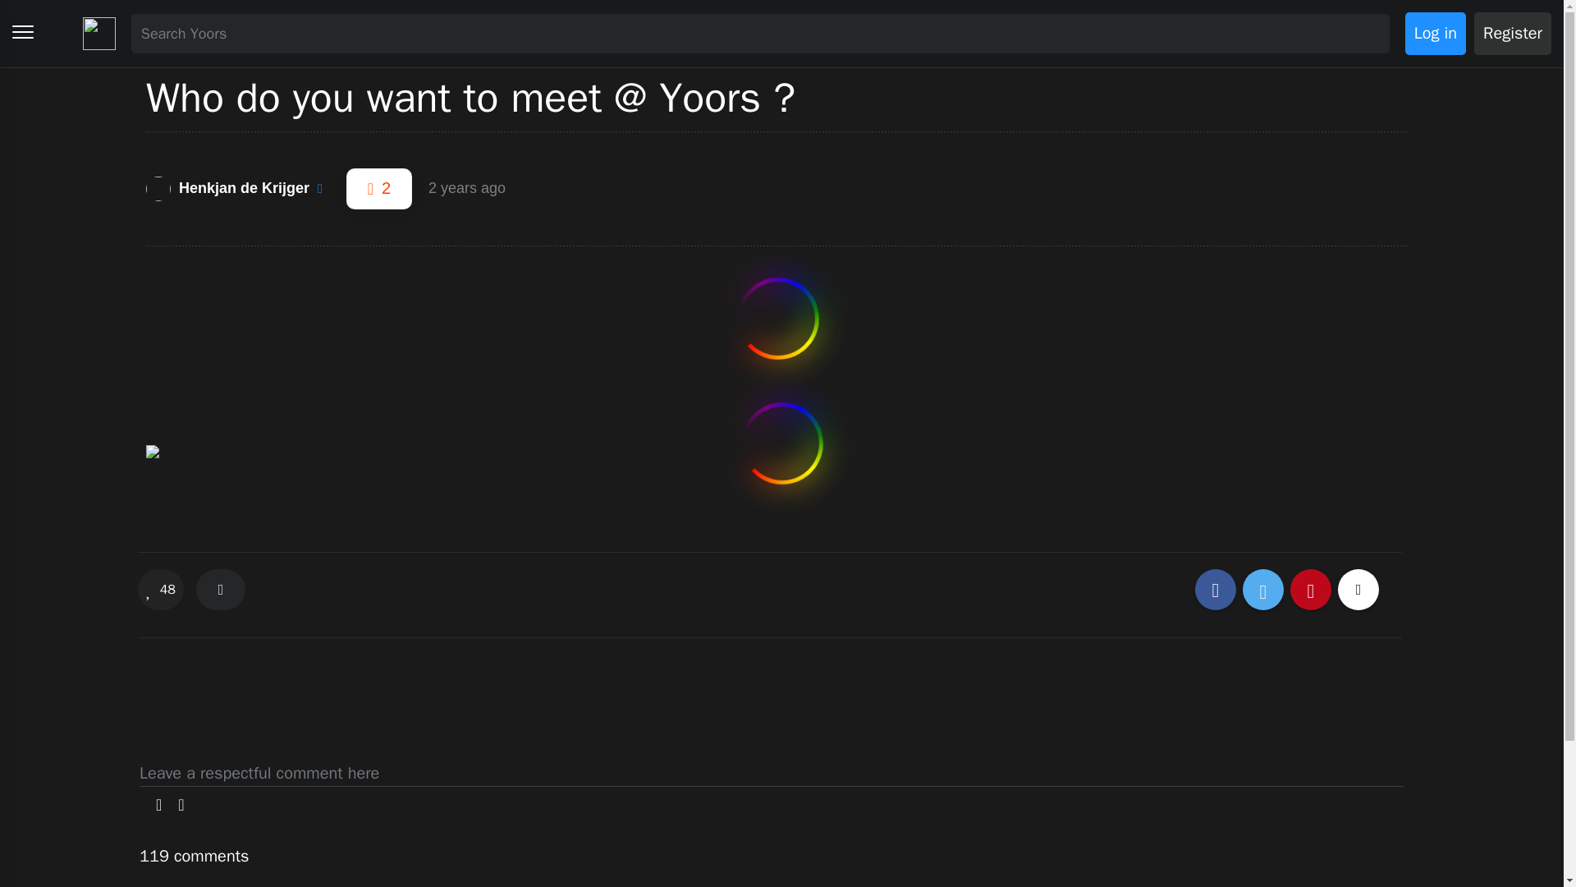 This screenshot has width=1576, height=887. What do you see at coordinates (242, 189) in the screenshot?
I see `Henkjan de Krijger` at bounding box center [242, 189].